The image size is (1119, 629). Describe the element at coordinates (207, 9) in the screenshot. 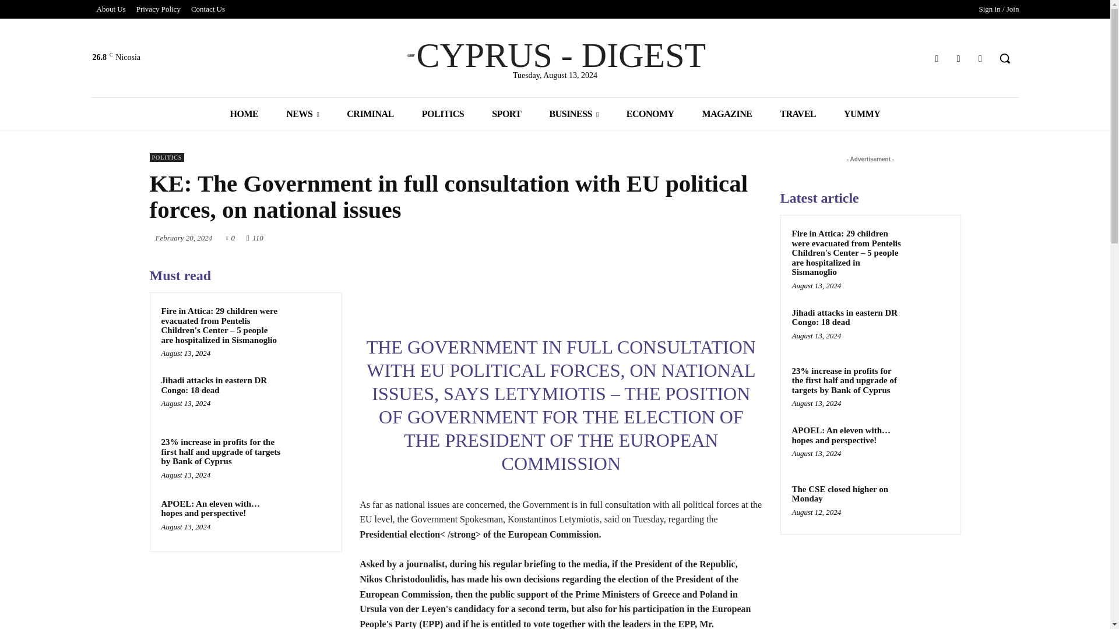

I see `Contact Us` at that location.